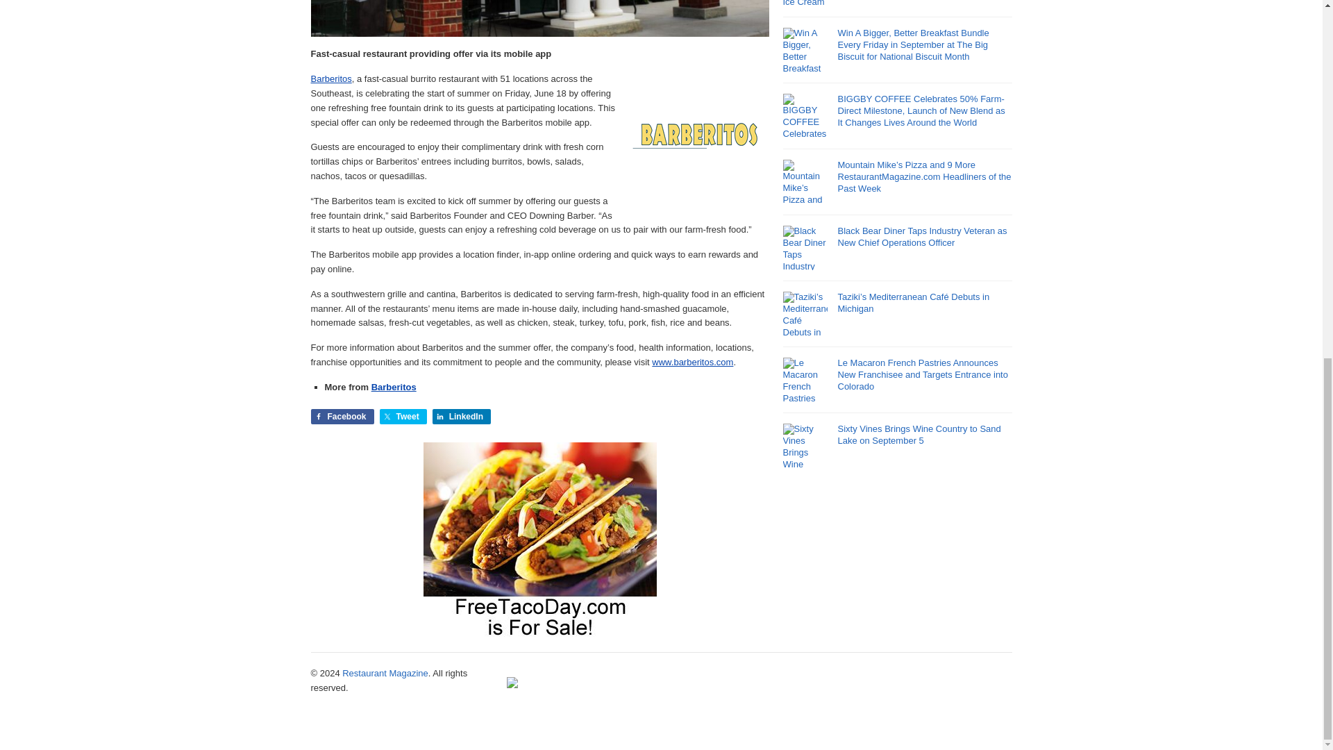  I want to click on Barberitos Welcomes Summer with Refreshing FREE Drink, so click(539, 18).